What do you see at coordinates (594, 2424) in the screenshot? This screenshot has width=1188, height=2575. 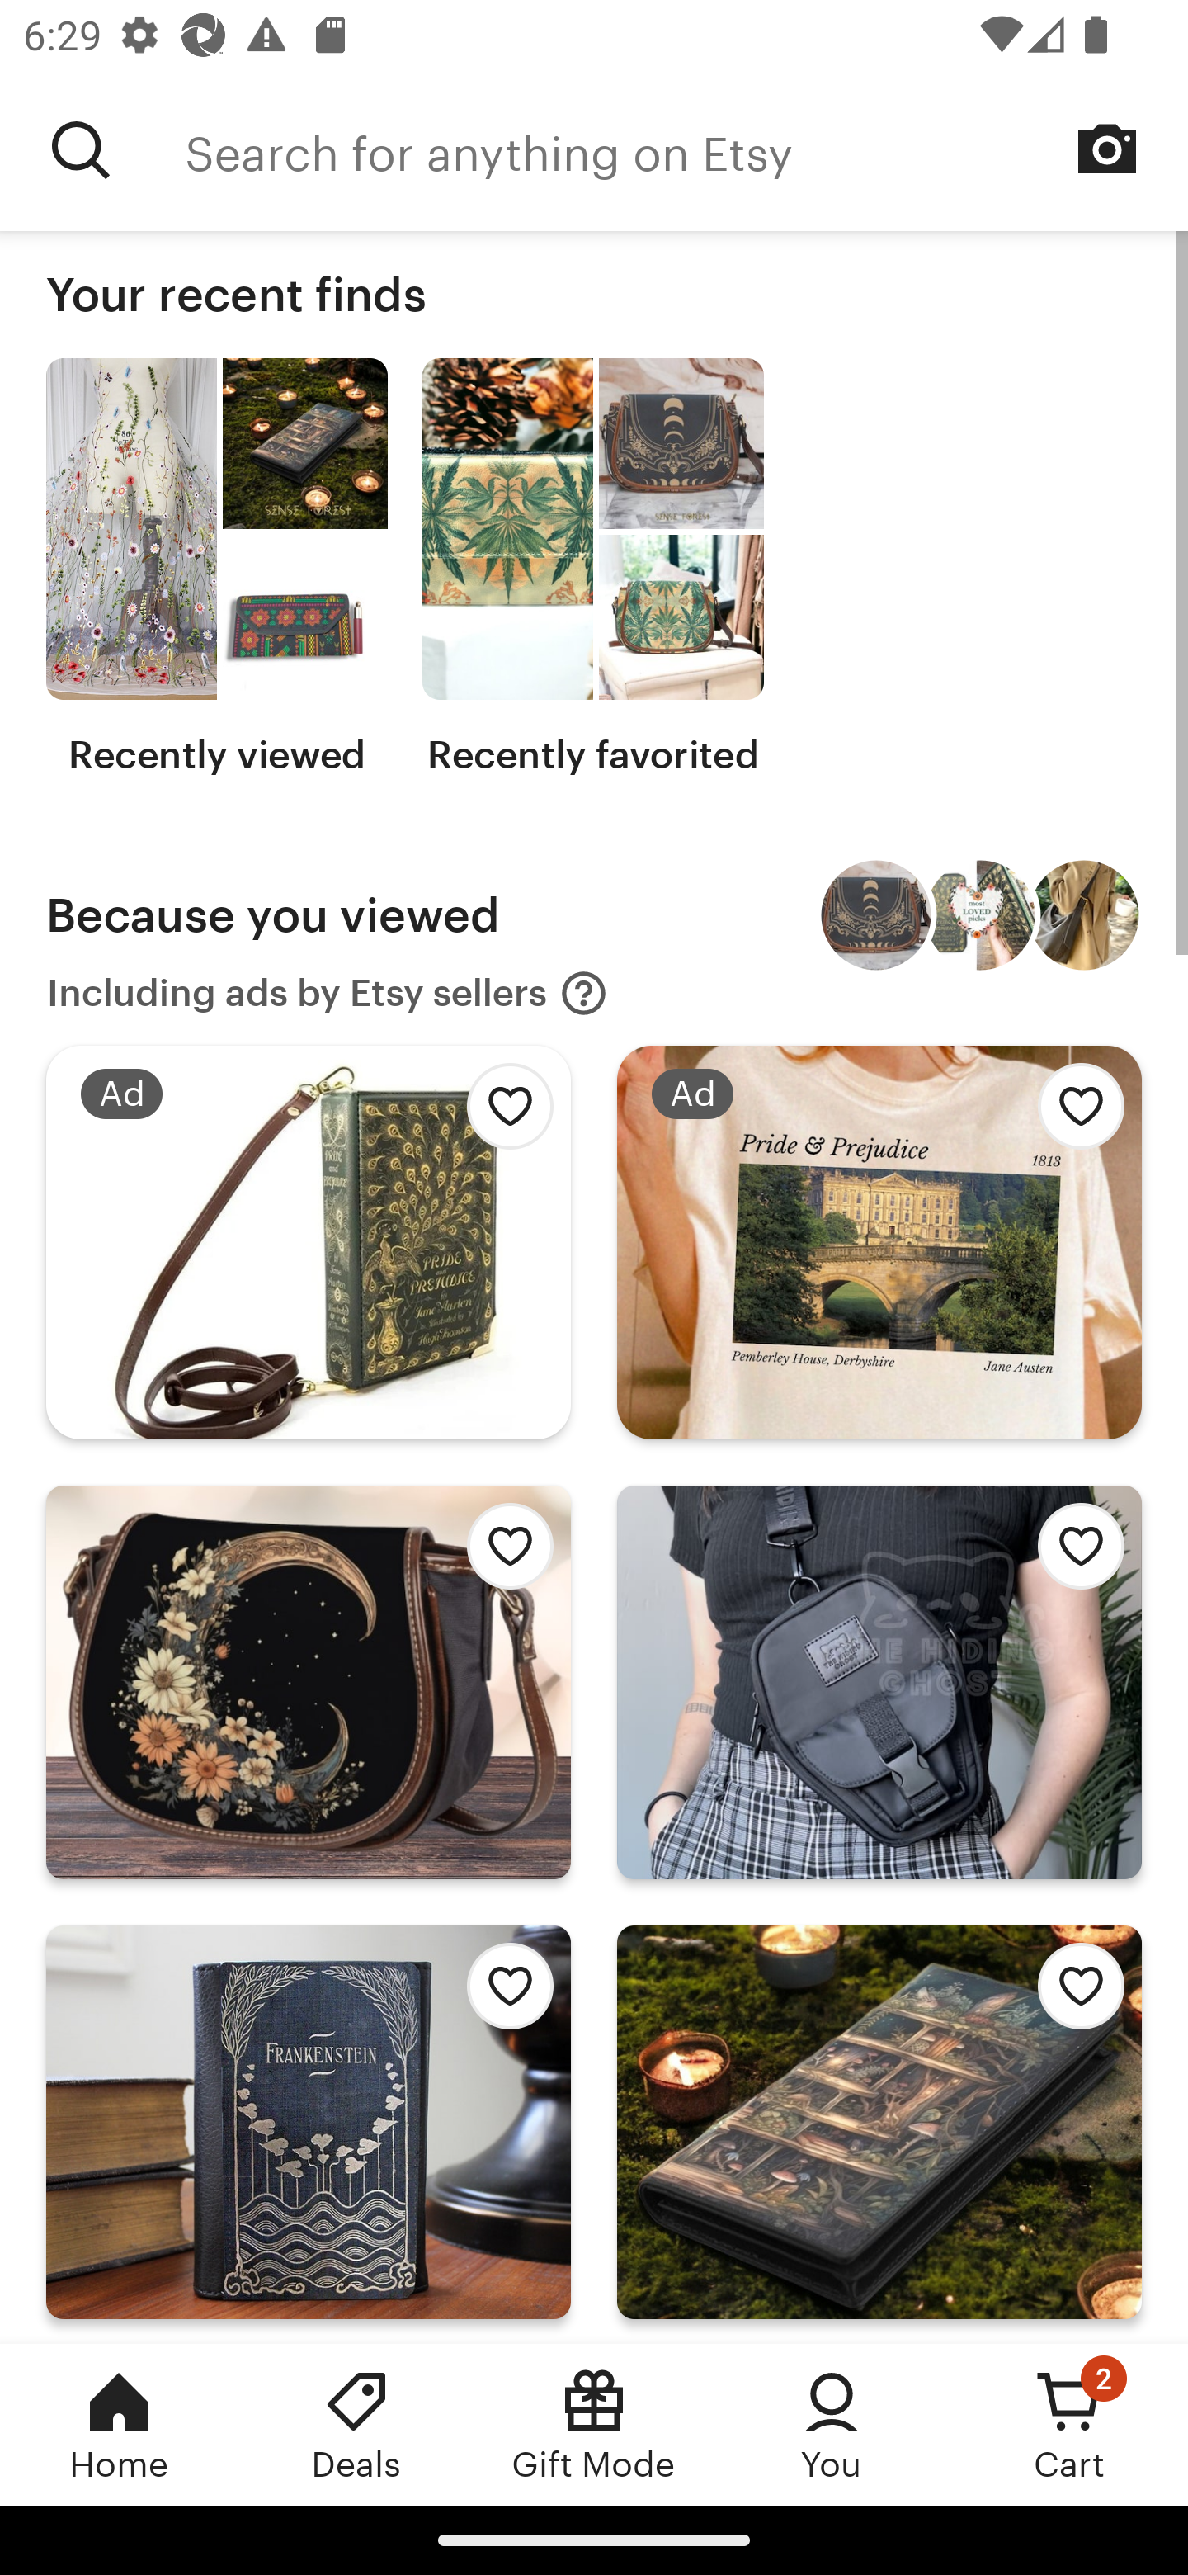 I see `Gift Mode` at bounding box center [594, 2424].